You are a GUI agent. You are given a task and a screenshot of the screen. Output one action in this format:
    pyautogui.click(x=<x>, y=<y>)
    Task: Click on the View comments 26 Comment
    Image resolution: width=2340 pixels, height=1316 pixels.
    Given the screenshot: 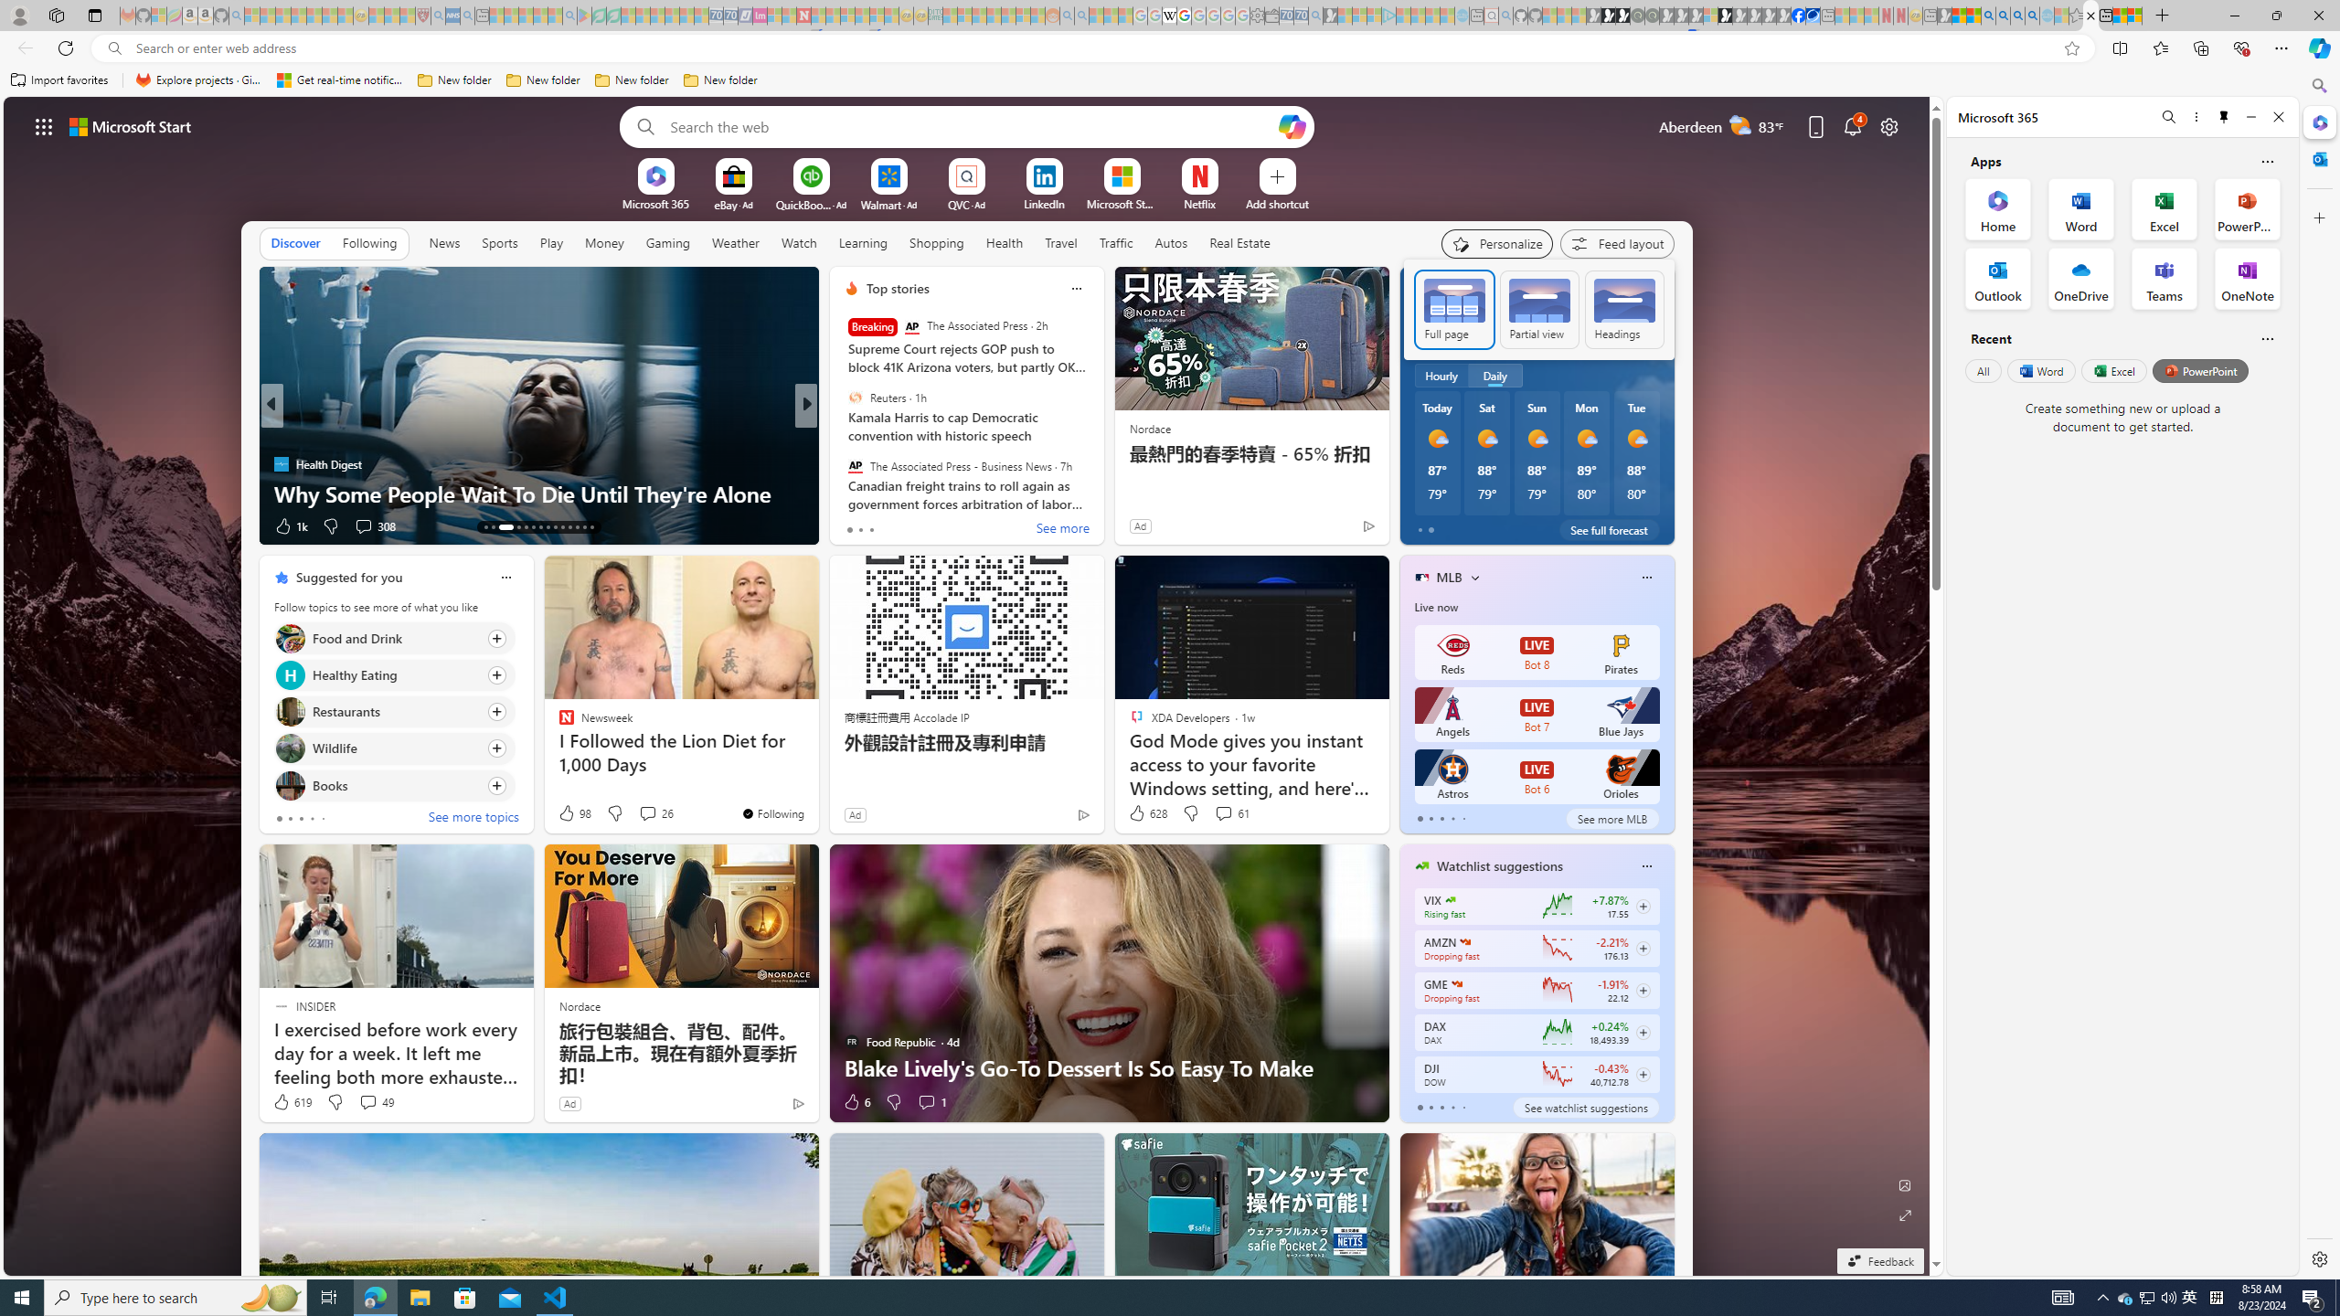 What is the action you would take?
    pyautogui.click(x=656, y=813)
    